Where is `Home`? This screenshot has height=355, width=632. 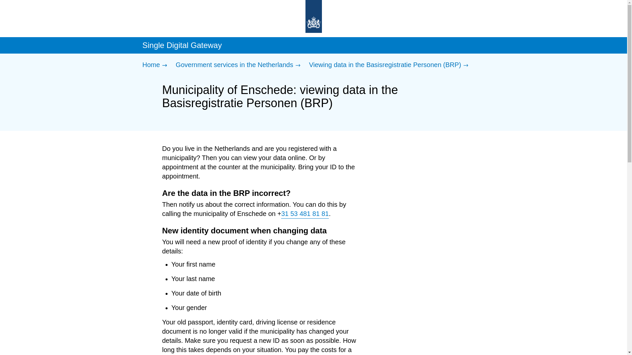 Home is located at coordinates (156, 65).